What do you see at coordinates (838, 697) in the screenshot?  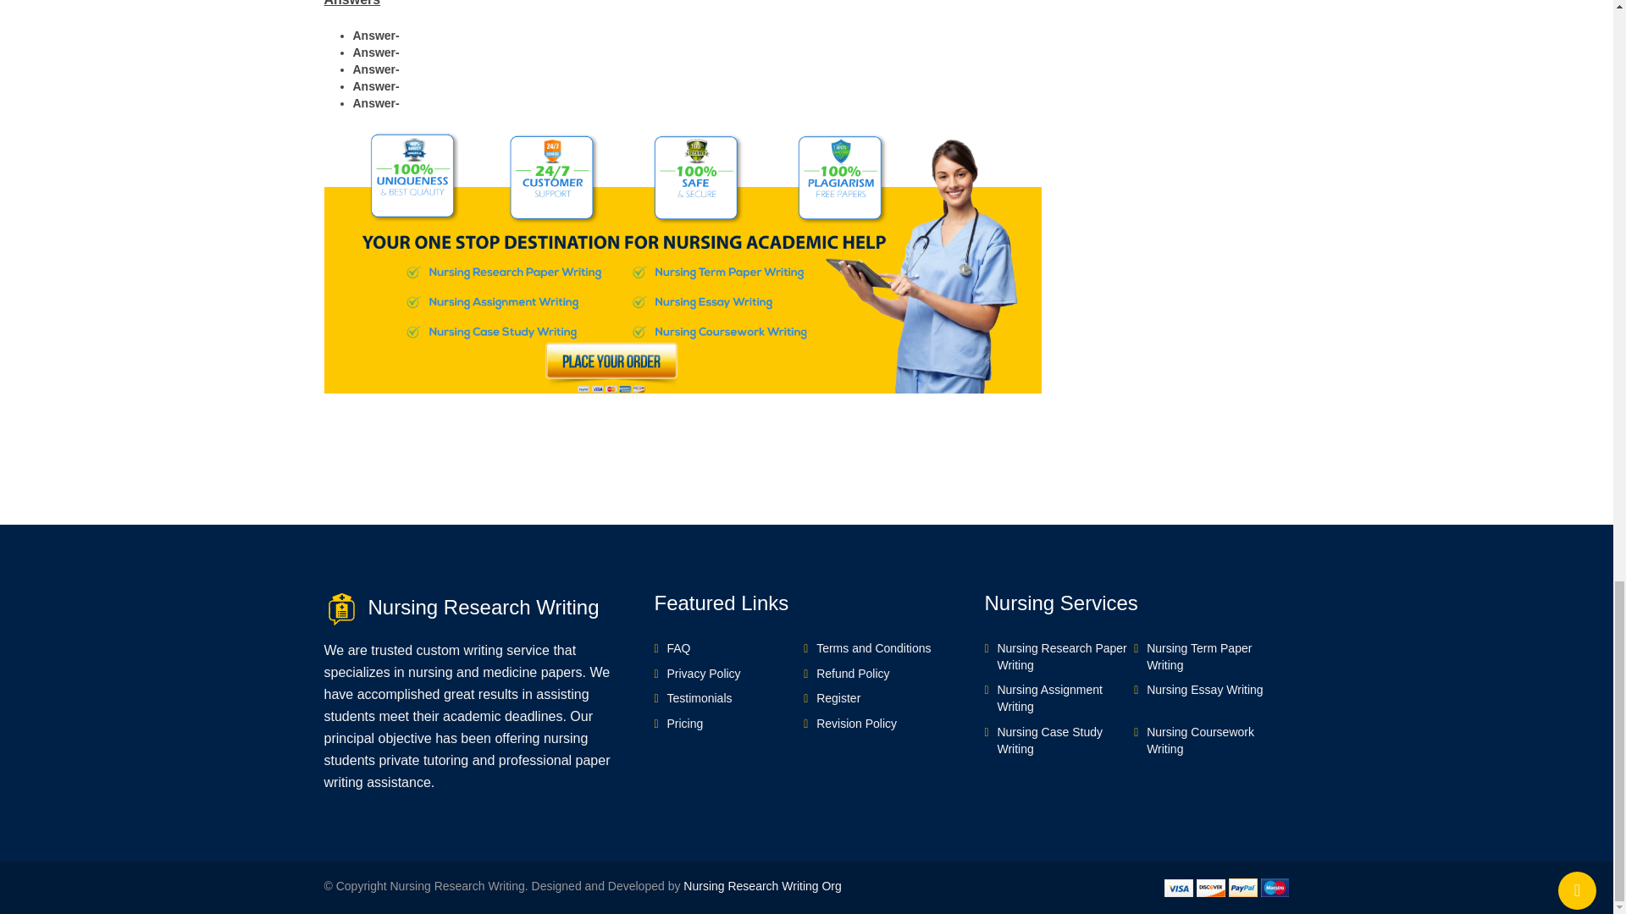 I see `Register` at bounding box center [838, 697].